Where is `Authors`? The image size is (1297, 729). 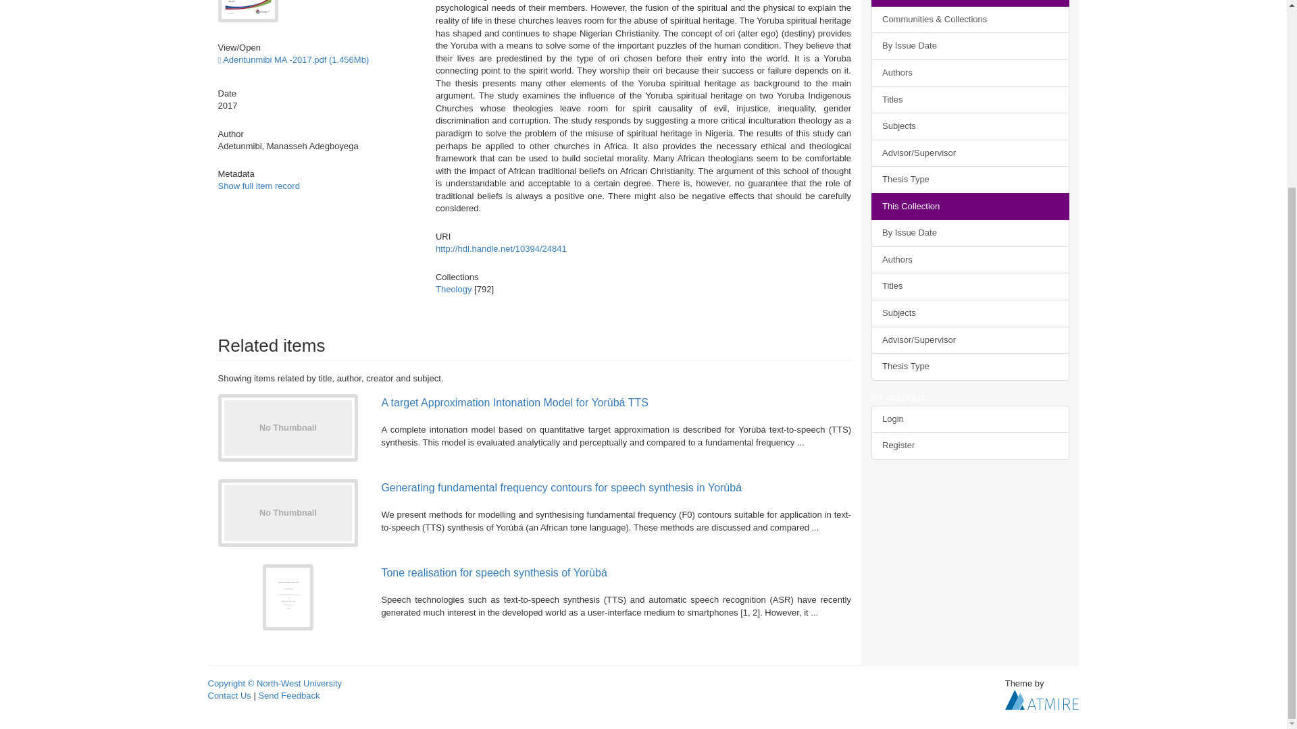
Authors is located at coordinates (970, 261).